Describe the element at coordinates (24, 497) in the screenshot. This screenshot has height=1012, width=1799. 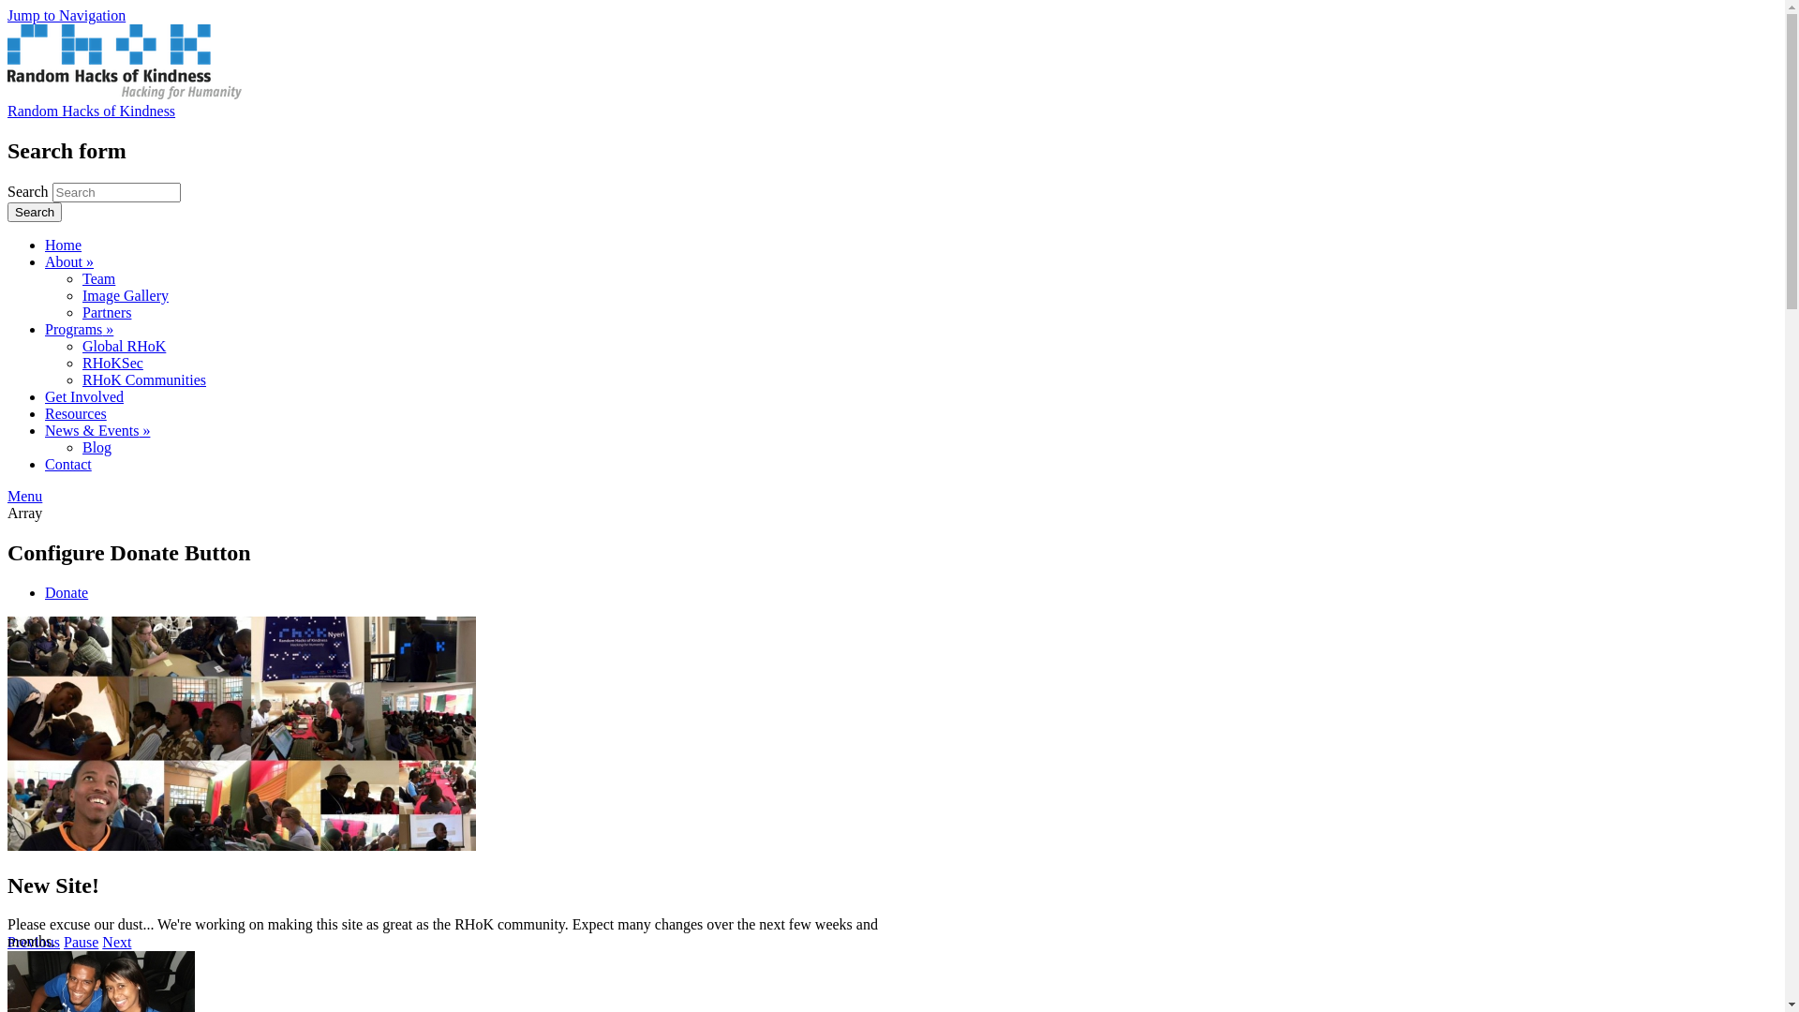
I see `Menu` at that location.